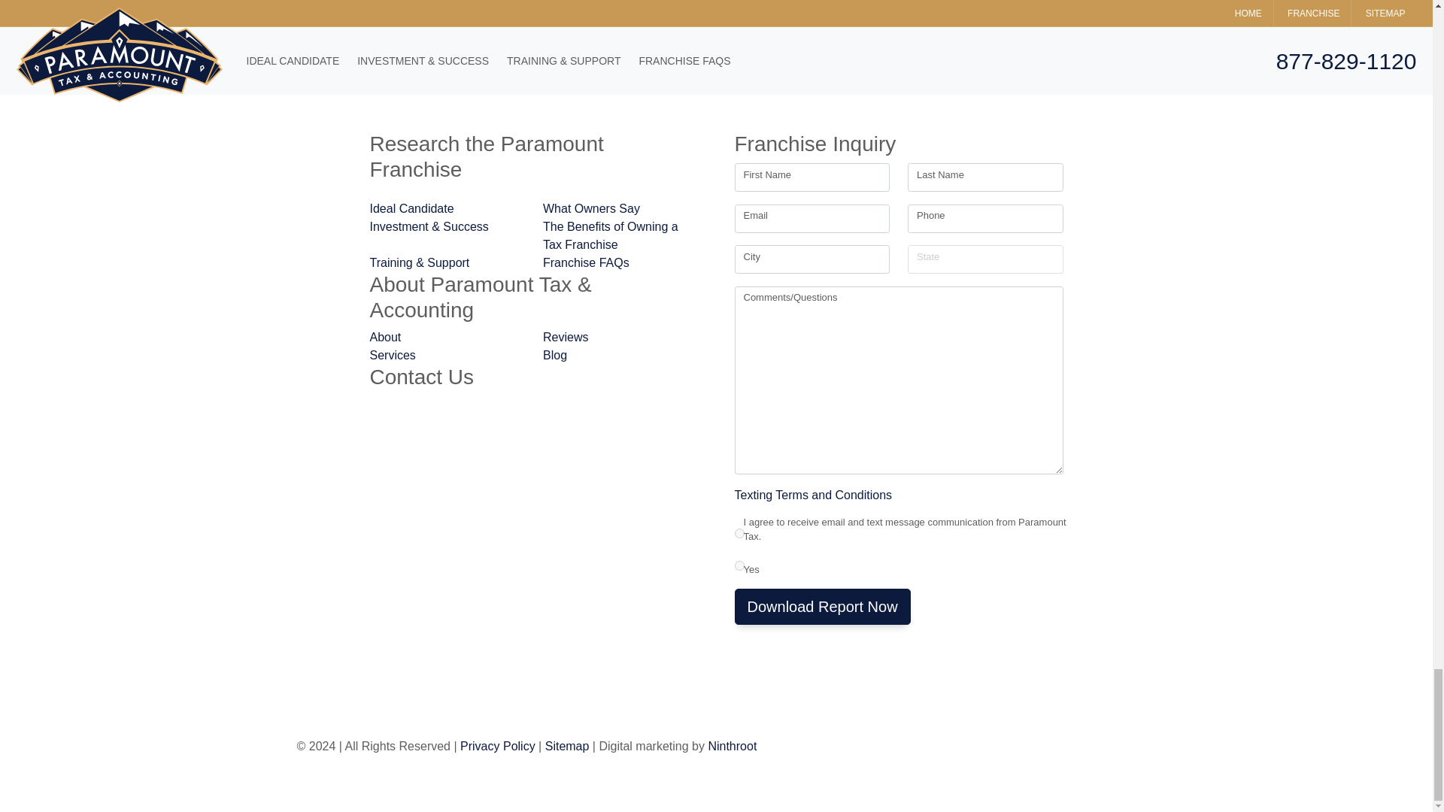  What do you see at coordinates (620, 263) in the screenshot?
I see `Franchise FAQs` at bounding box center [620, 263].